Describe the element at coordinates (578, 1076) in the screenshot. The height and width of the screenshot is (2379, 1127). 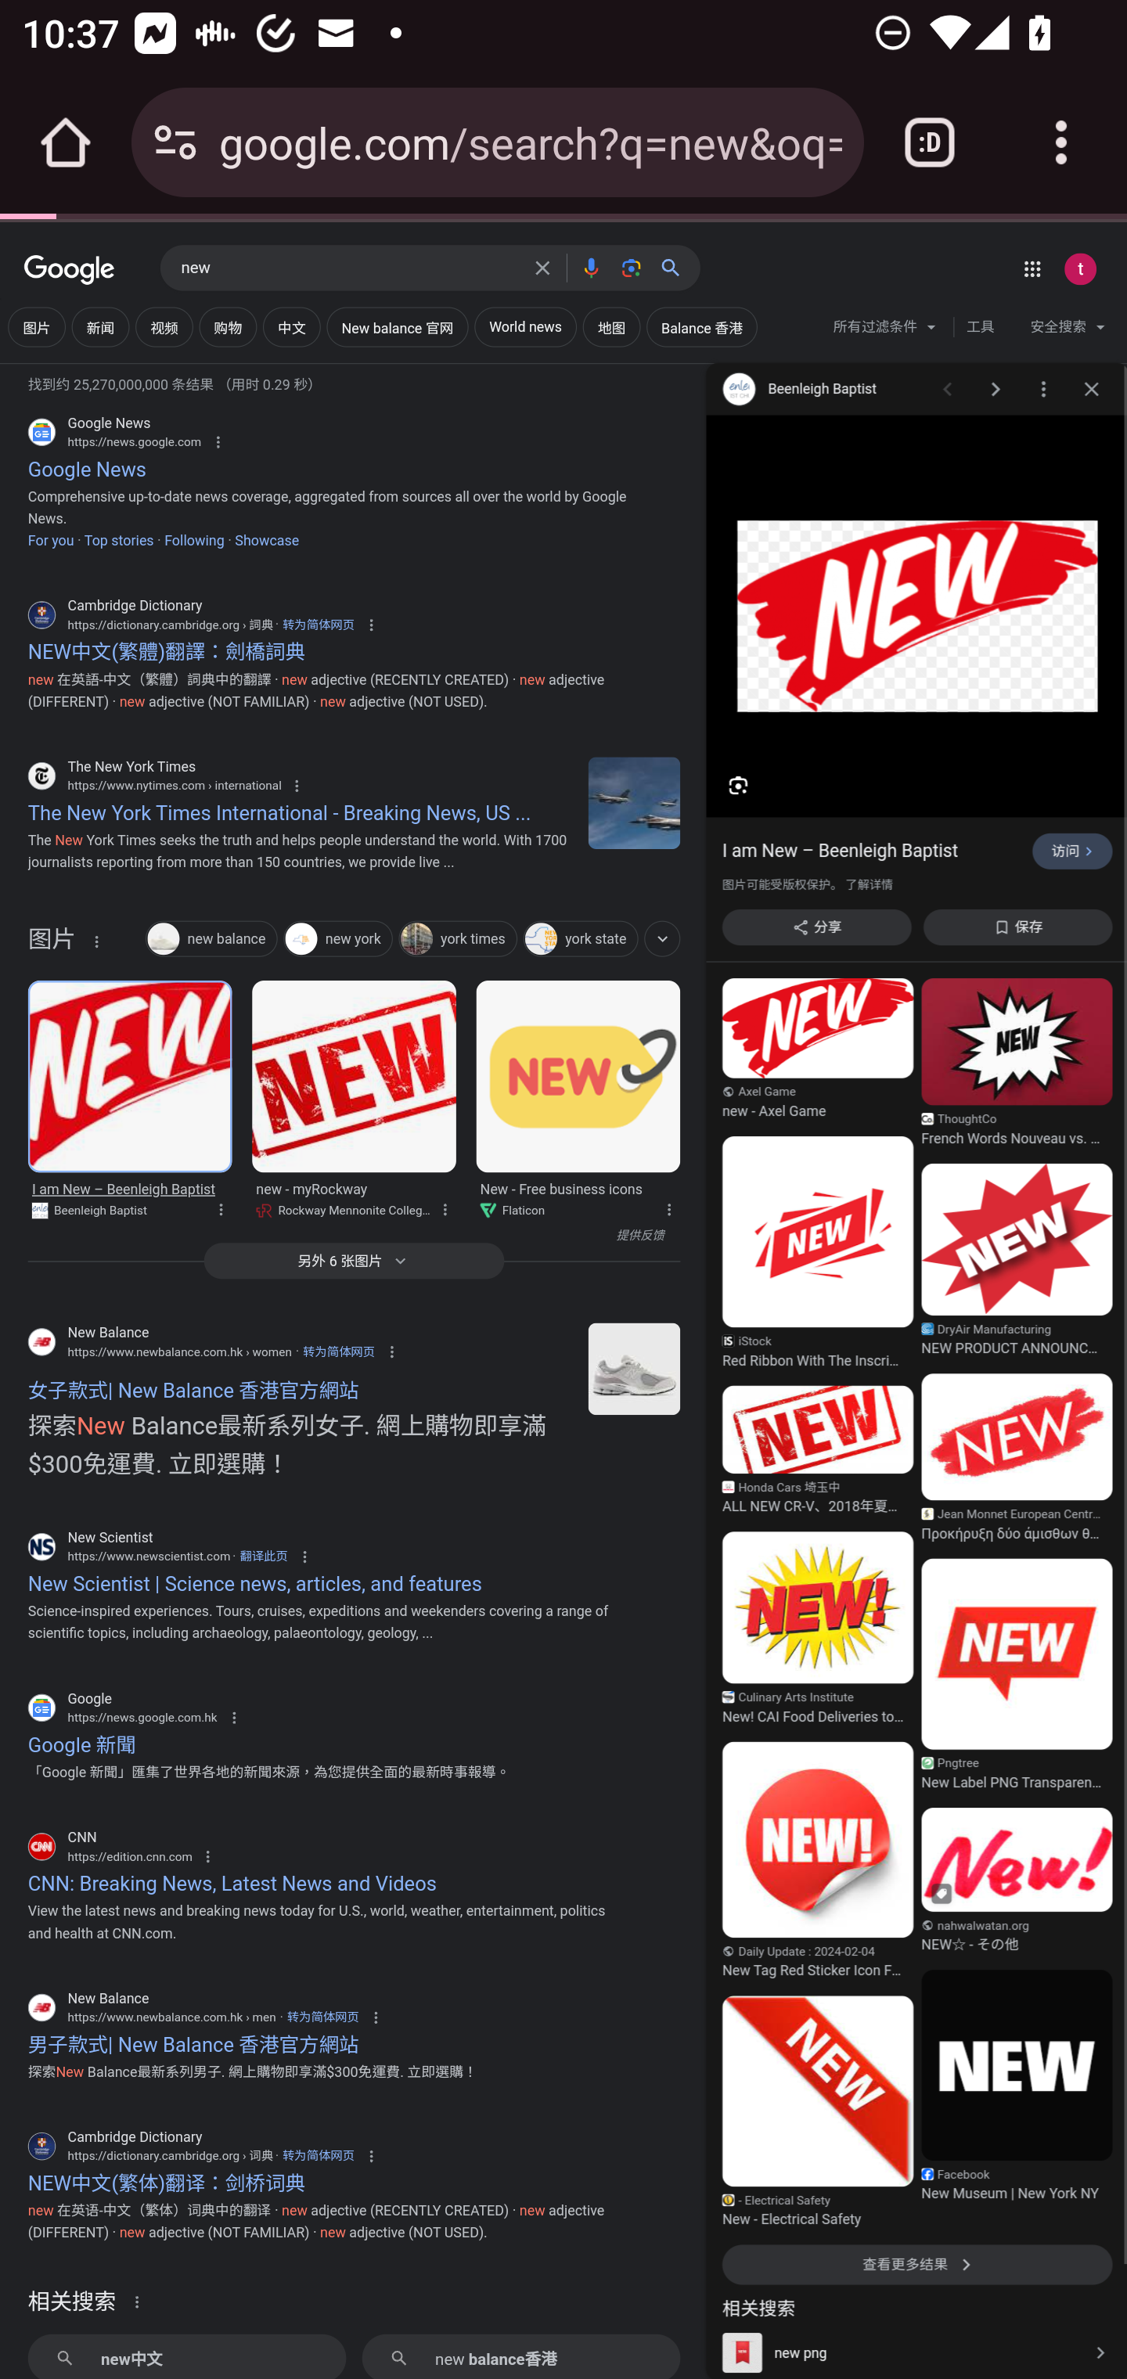
I see `New - Free business icons` at that location.